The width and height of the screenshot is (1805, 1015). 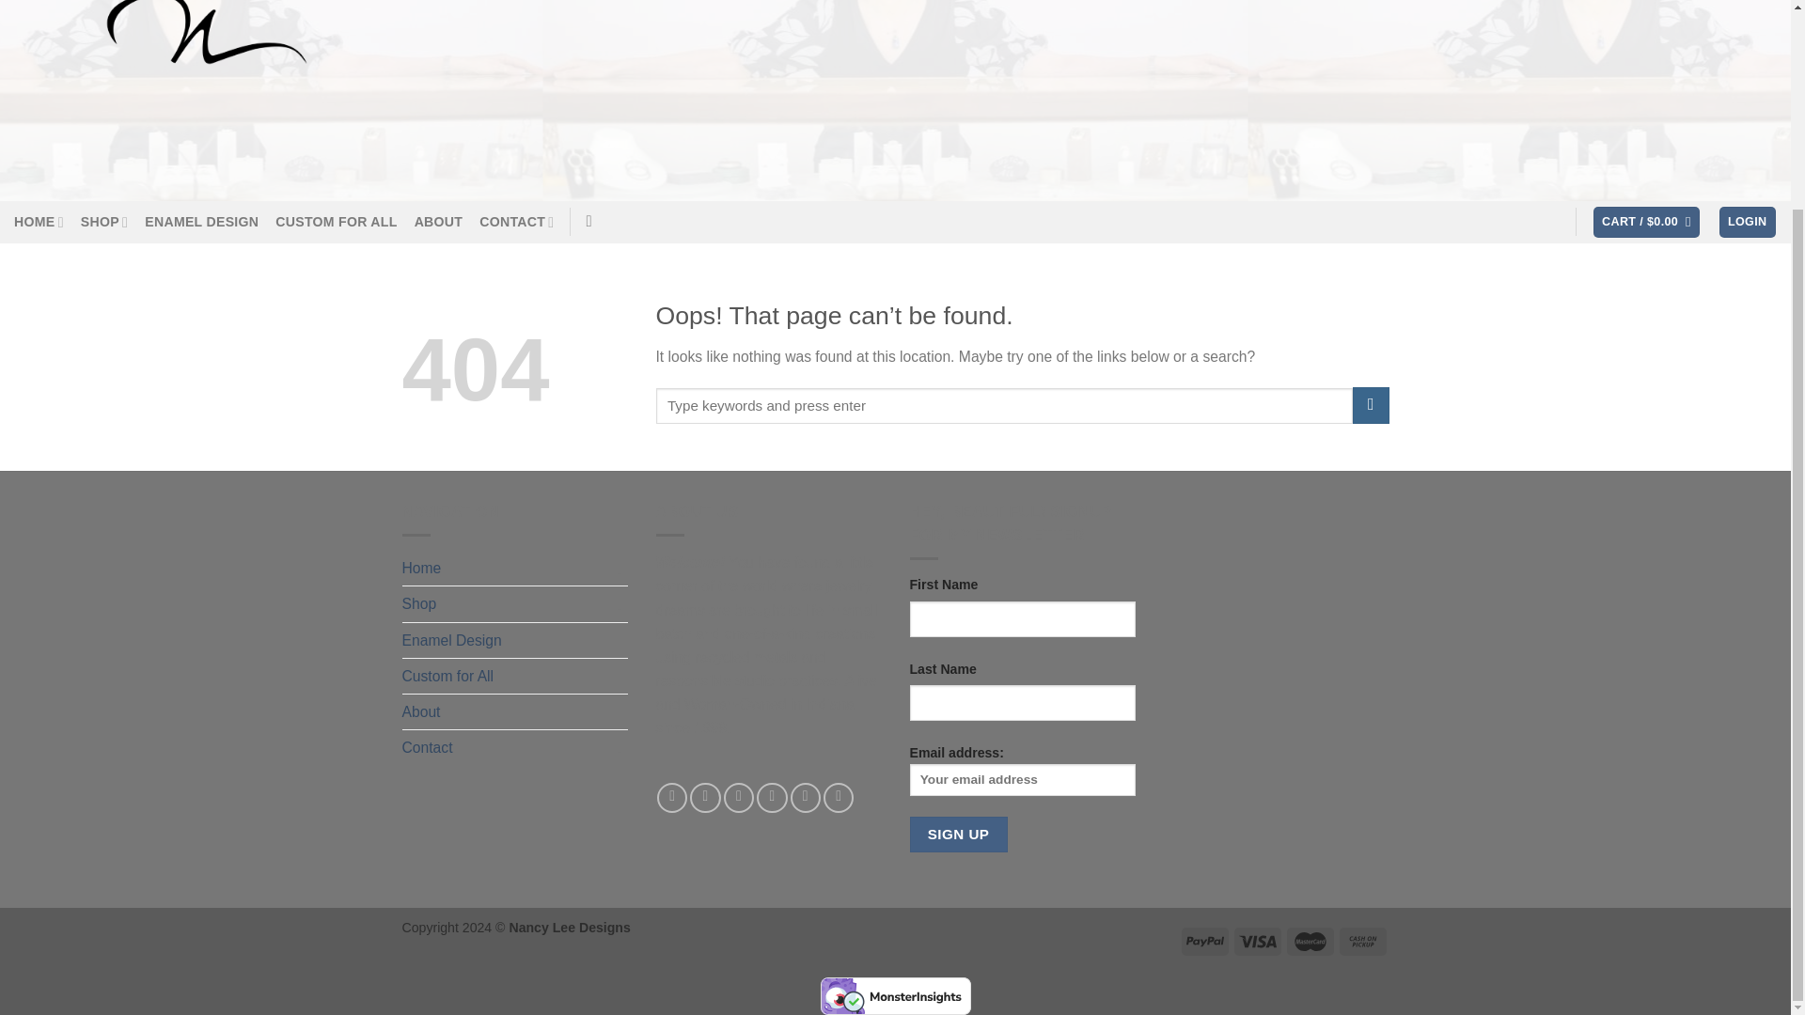 What do you see at coordinates (506, 568) in the screenshot?
I see `Home` at bounding box center [506, 568].